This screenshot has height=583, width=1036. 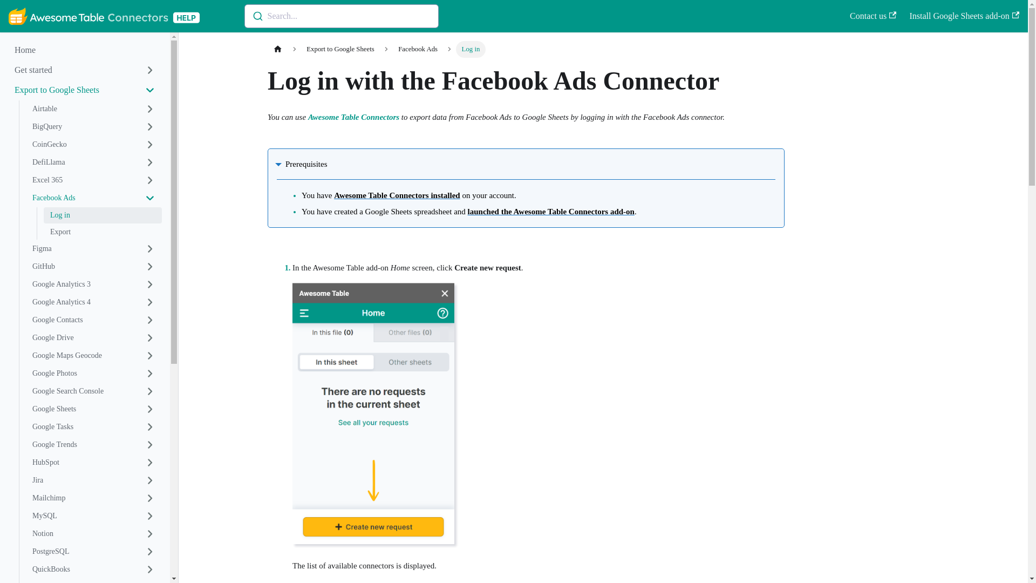 I want to click on Google Maps Geocode, so click(x=94, y=355).